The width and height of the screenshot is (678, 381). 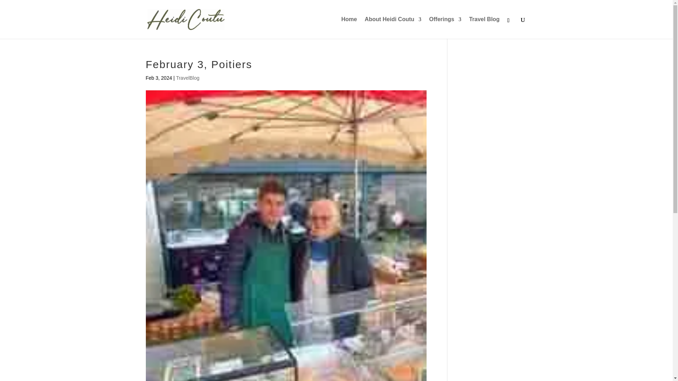 What do you see at coordinates (484, 28) in the screenshot?
I see `Travel Blog` at bounding box center [484, 28].